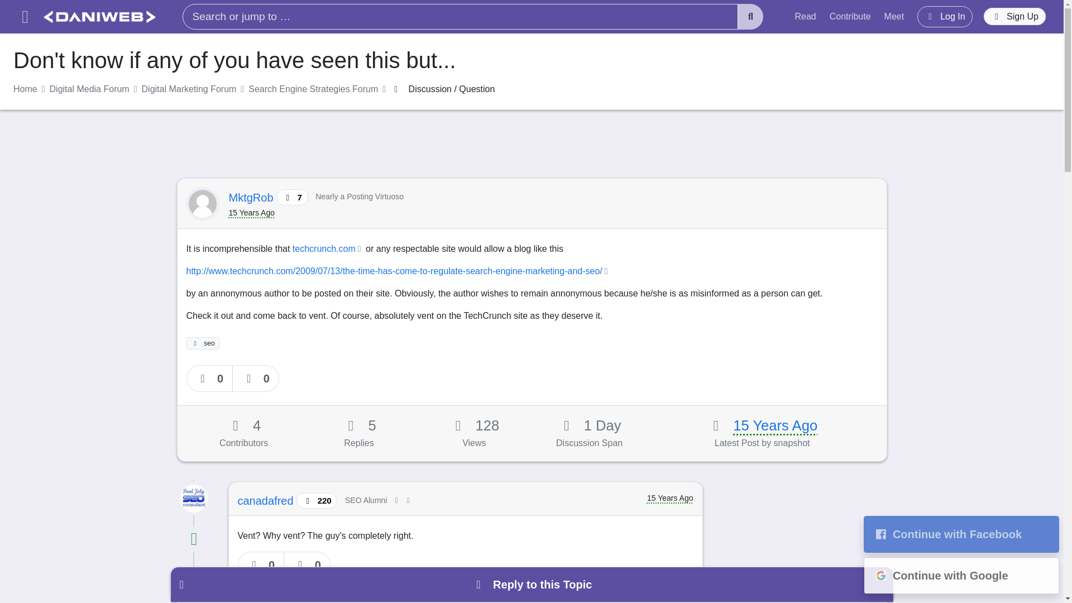  I want to click on canadafred, so click(267, 500).